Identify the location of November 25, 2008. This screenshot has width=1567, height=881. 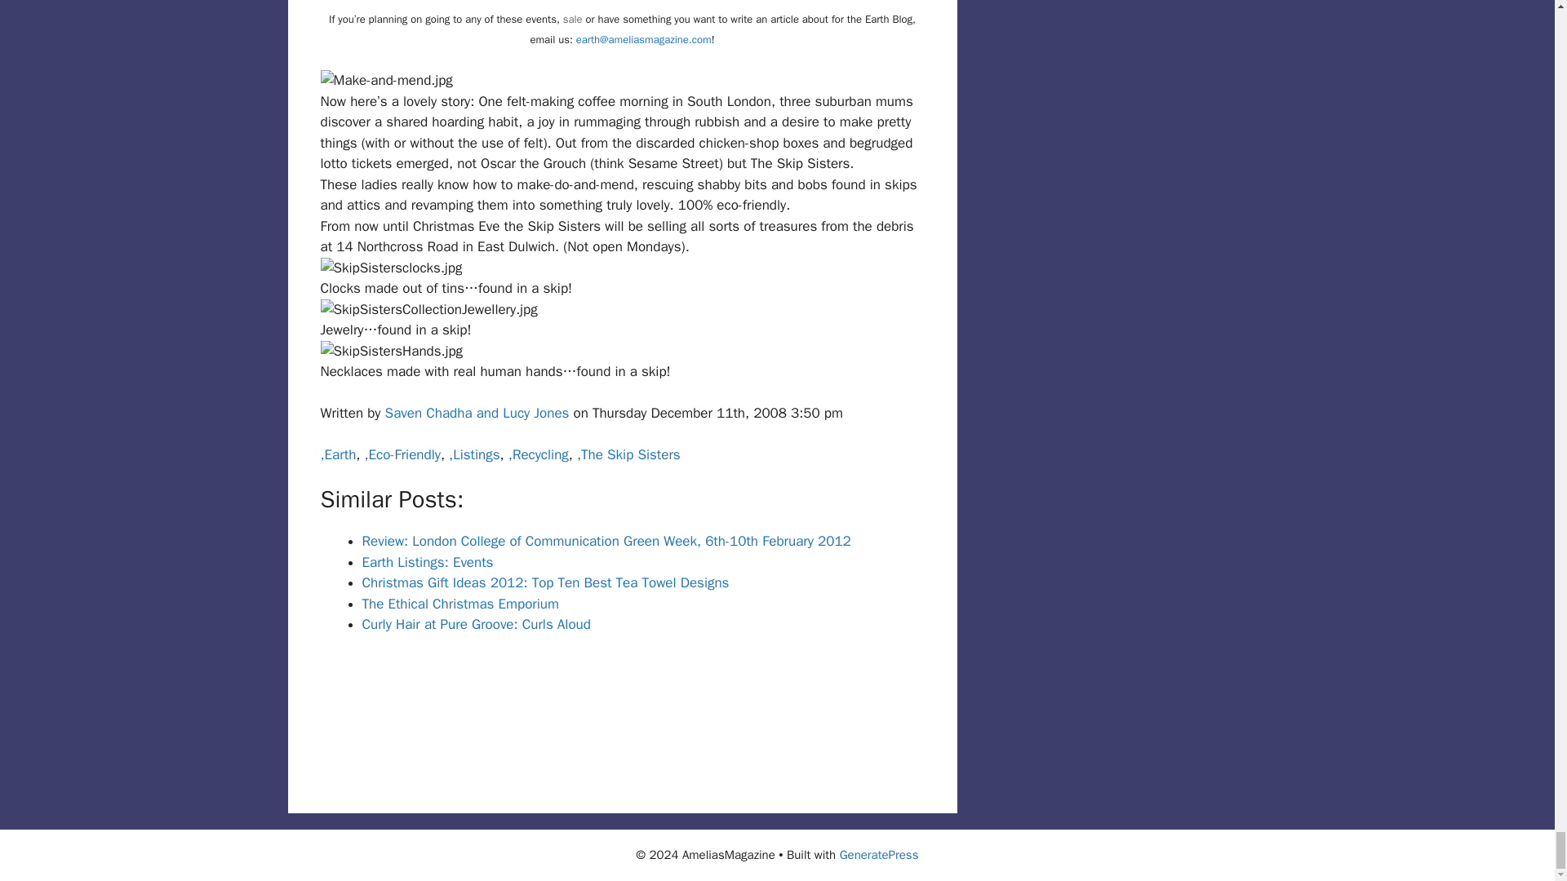
(428, 562).